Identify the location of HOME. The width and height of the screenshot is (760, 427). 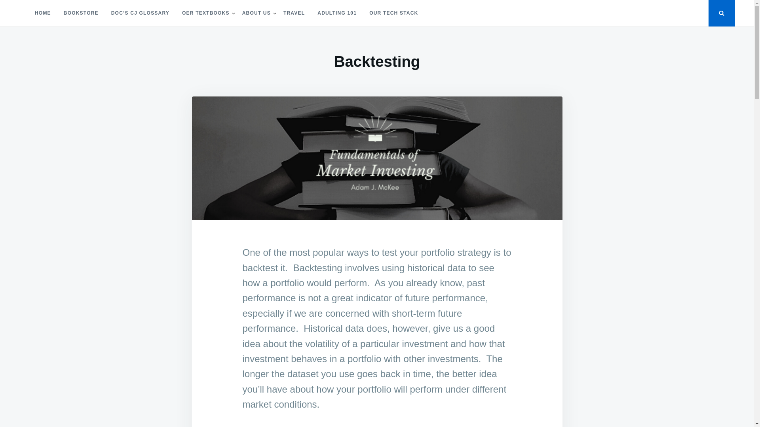
(43, 13).